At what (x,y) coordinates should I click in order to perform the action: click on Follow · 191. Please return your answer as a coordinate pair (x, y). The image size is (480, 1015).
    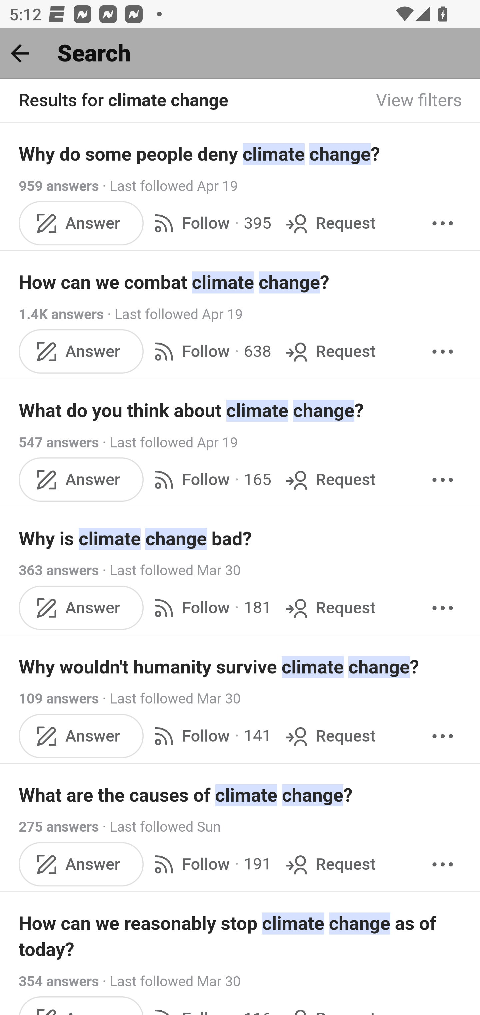
    Looking at the image, I should click on (210, 864).